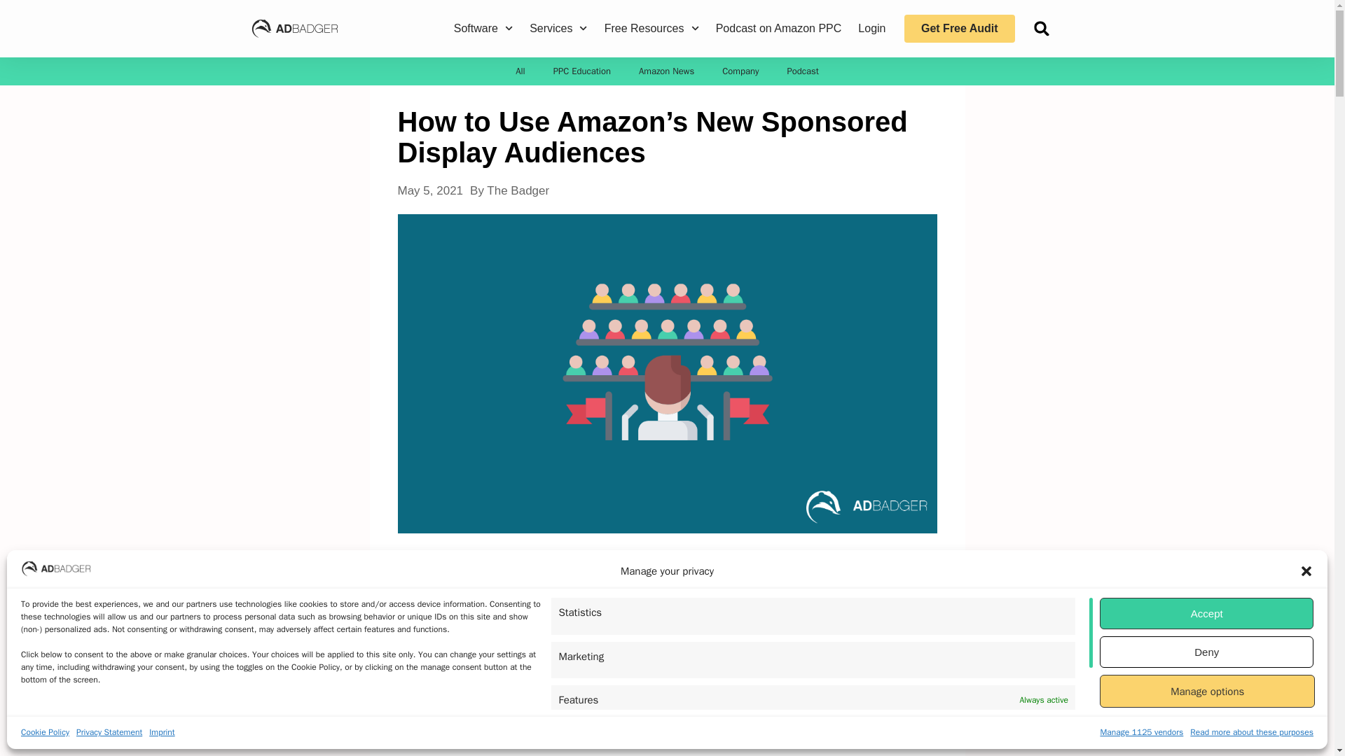 Image resolution: width=1345 pixels, height=756 pixels. What do you see at coordinates (1142, 732) in the screenshot?
I see `Manage 1125 vendors` at bounding box center [1142, 732].